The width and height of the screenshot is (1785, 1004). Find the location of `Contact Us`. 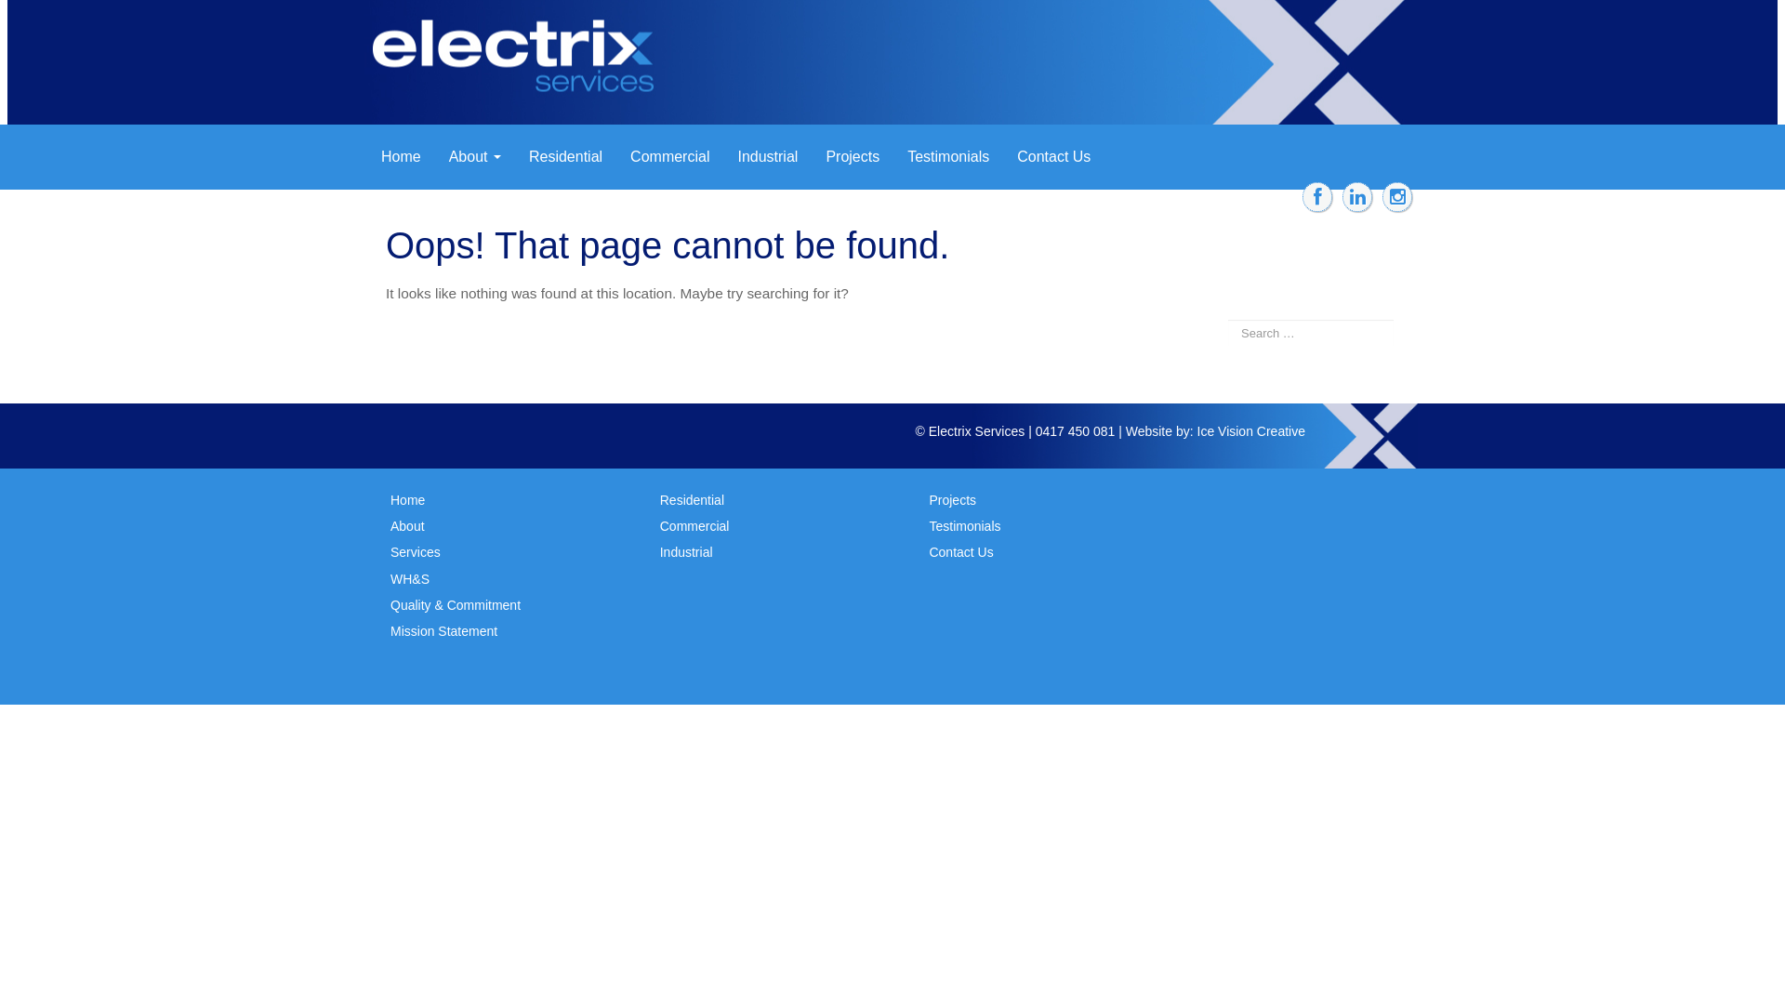

Contact Us is located at coordinates (960, 552).